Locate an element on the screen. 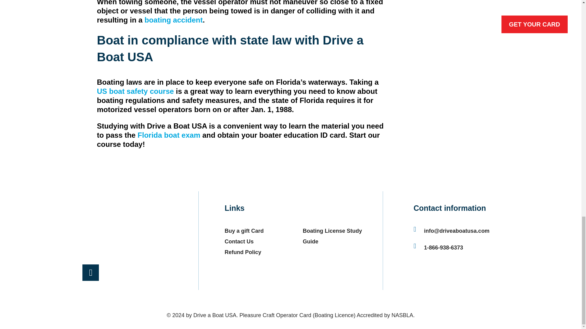 The image size is (586, 329). Drive a Boat USA Logo is located at coordinates (91, 222).